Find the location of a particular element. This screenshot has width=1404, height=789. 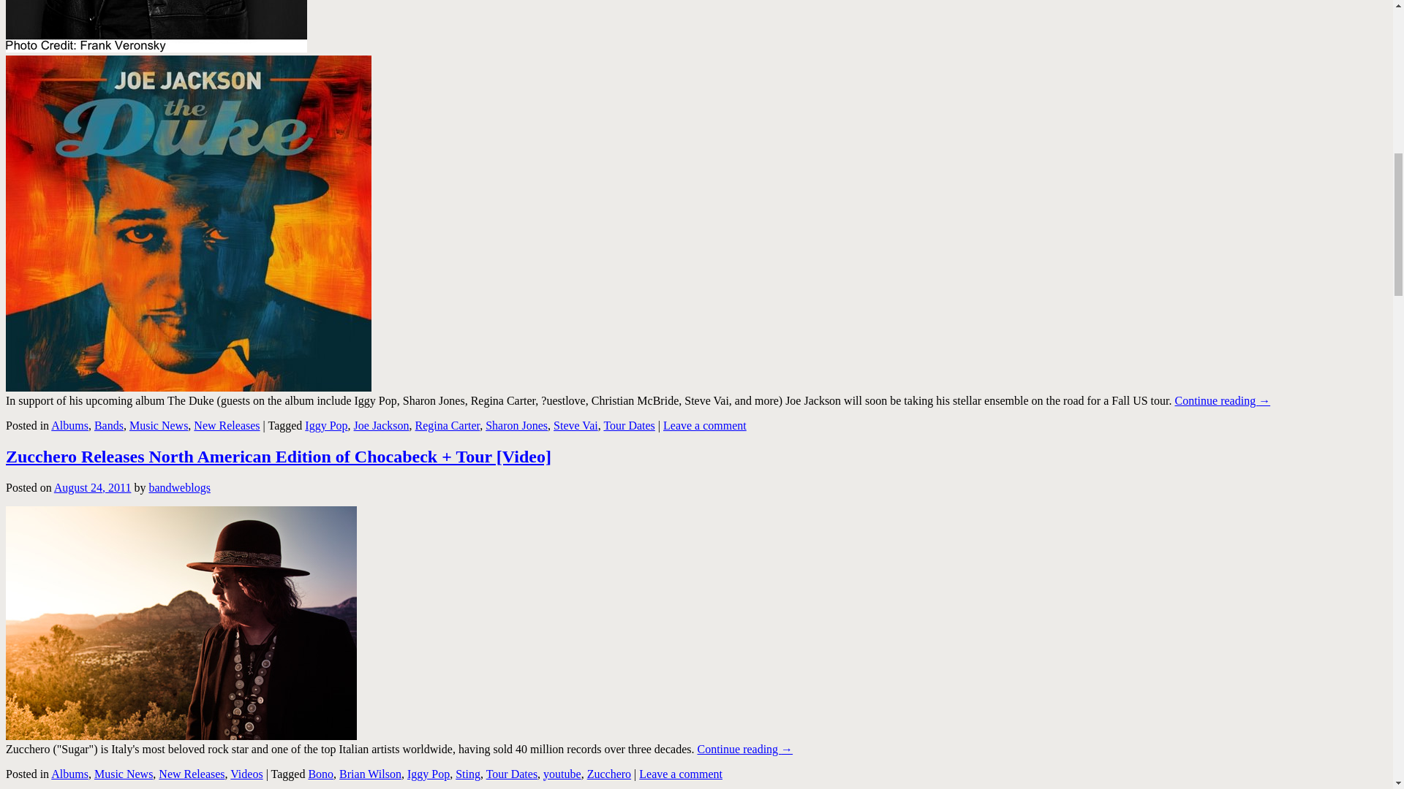

Albums is located at coordinates (69, 773).